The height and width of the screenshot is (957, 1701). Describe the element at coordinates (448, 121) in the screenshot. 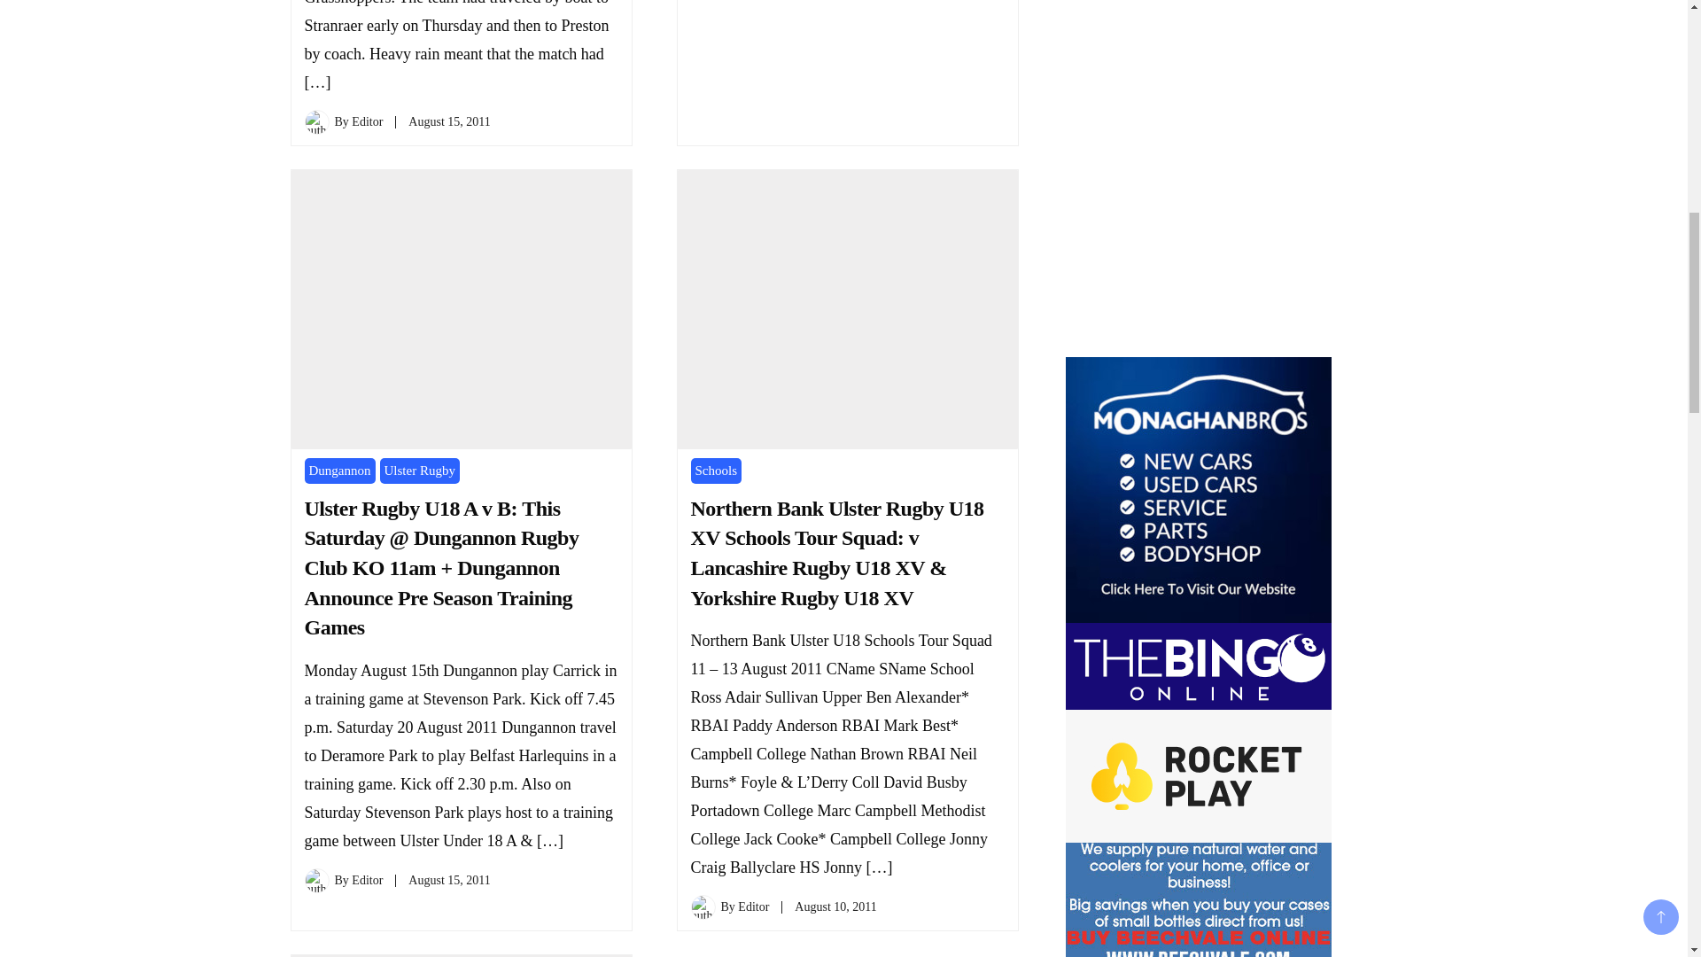

I see `August 15, 2011` at that location.